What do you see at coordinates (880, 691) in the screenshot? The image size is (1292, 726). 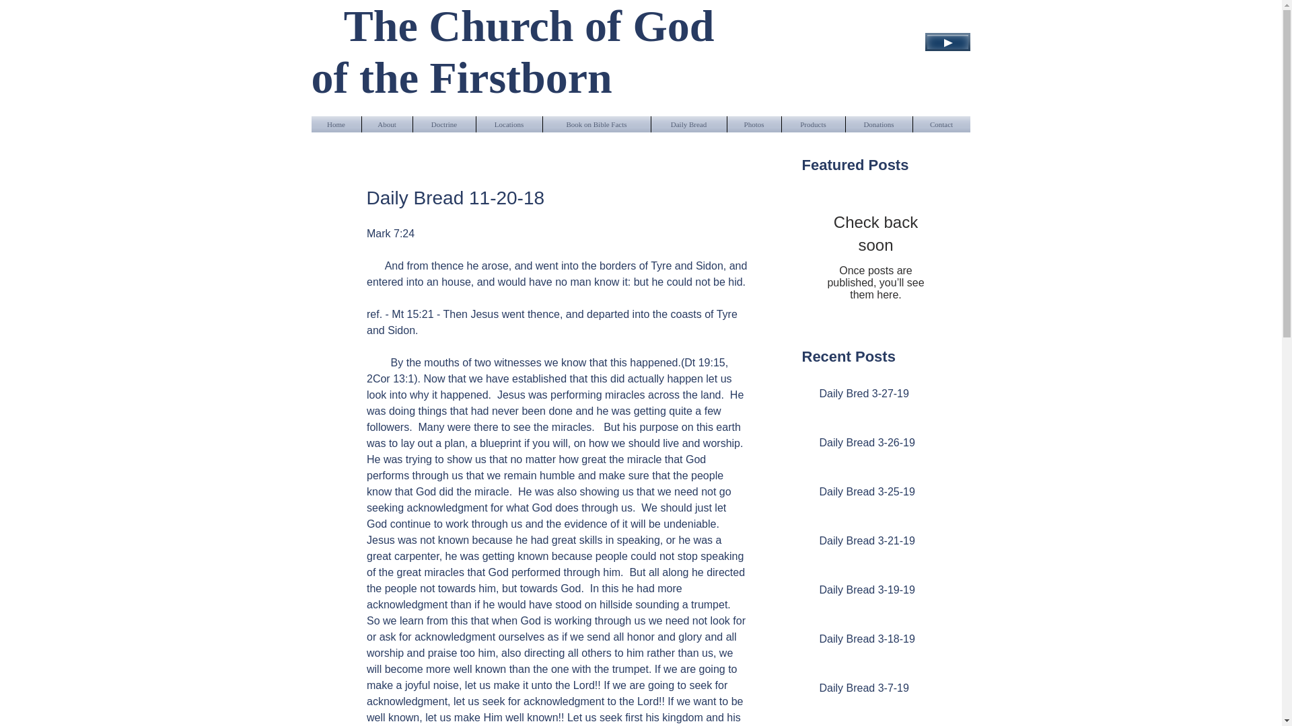 I see `Daily Bread 3-7-19` at bounding box center [880, 691].